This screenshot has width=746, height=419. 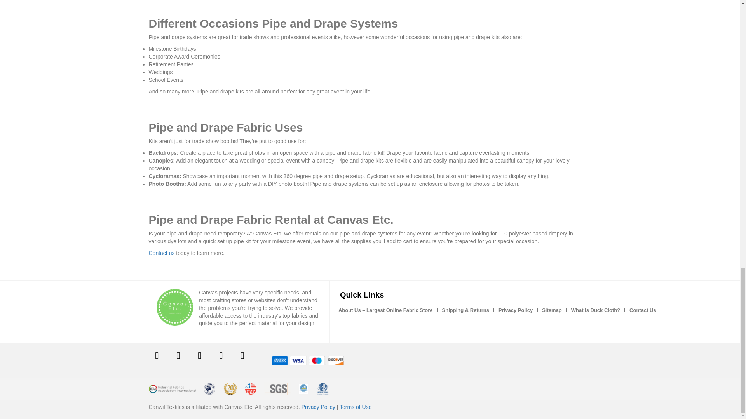 I want to click on Terms of Use, so click(x=355, y=407).